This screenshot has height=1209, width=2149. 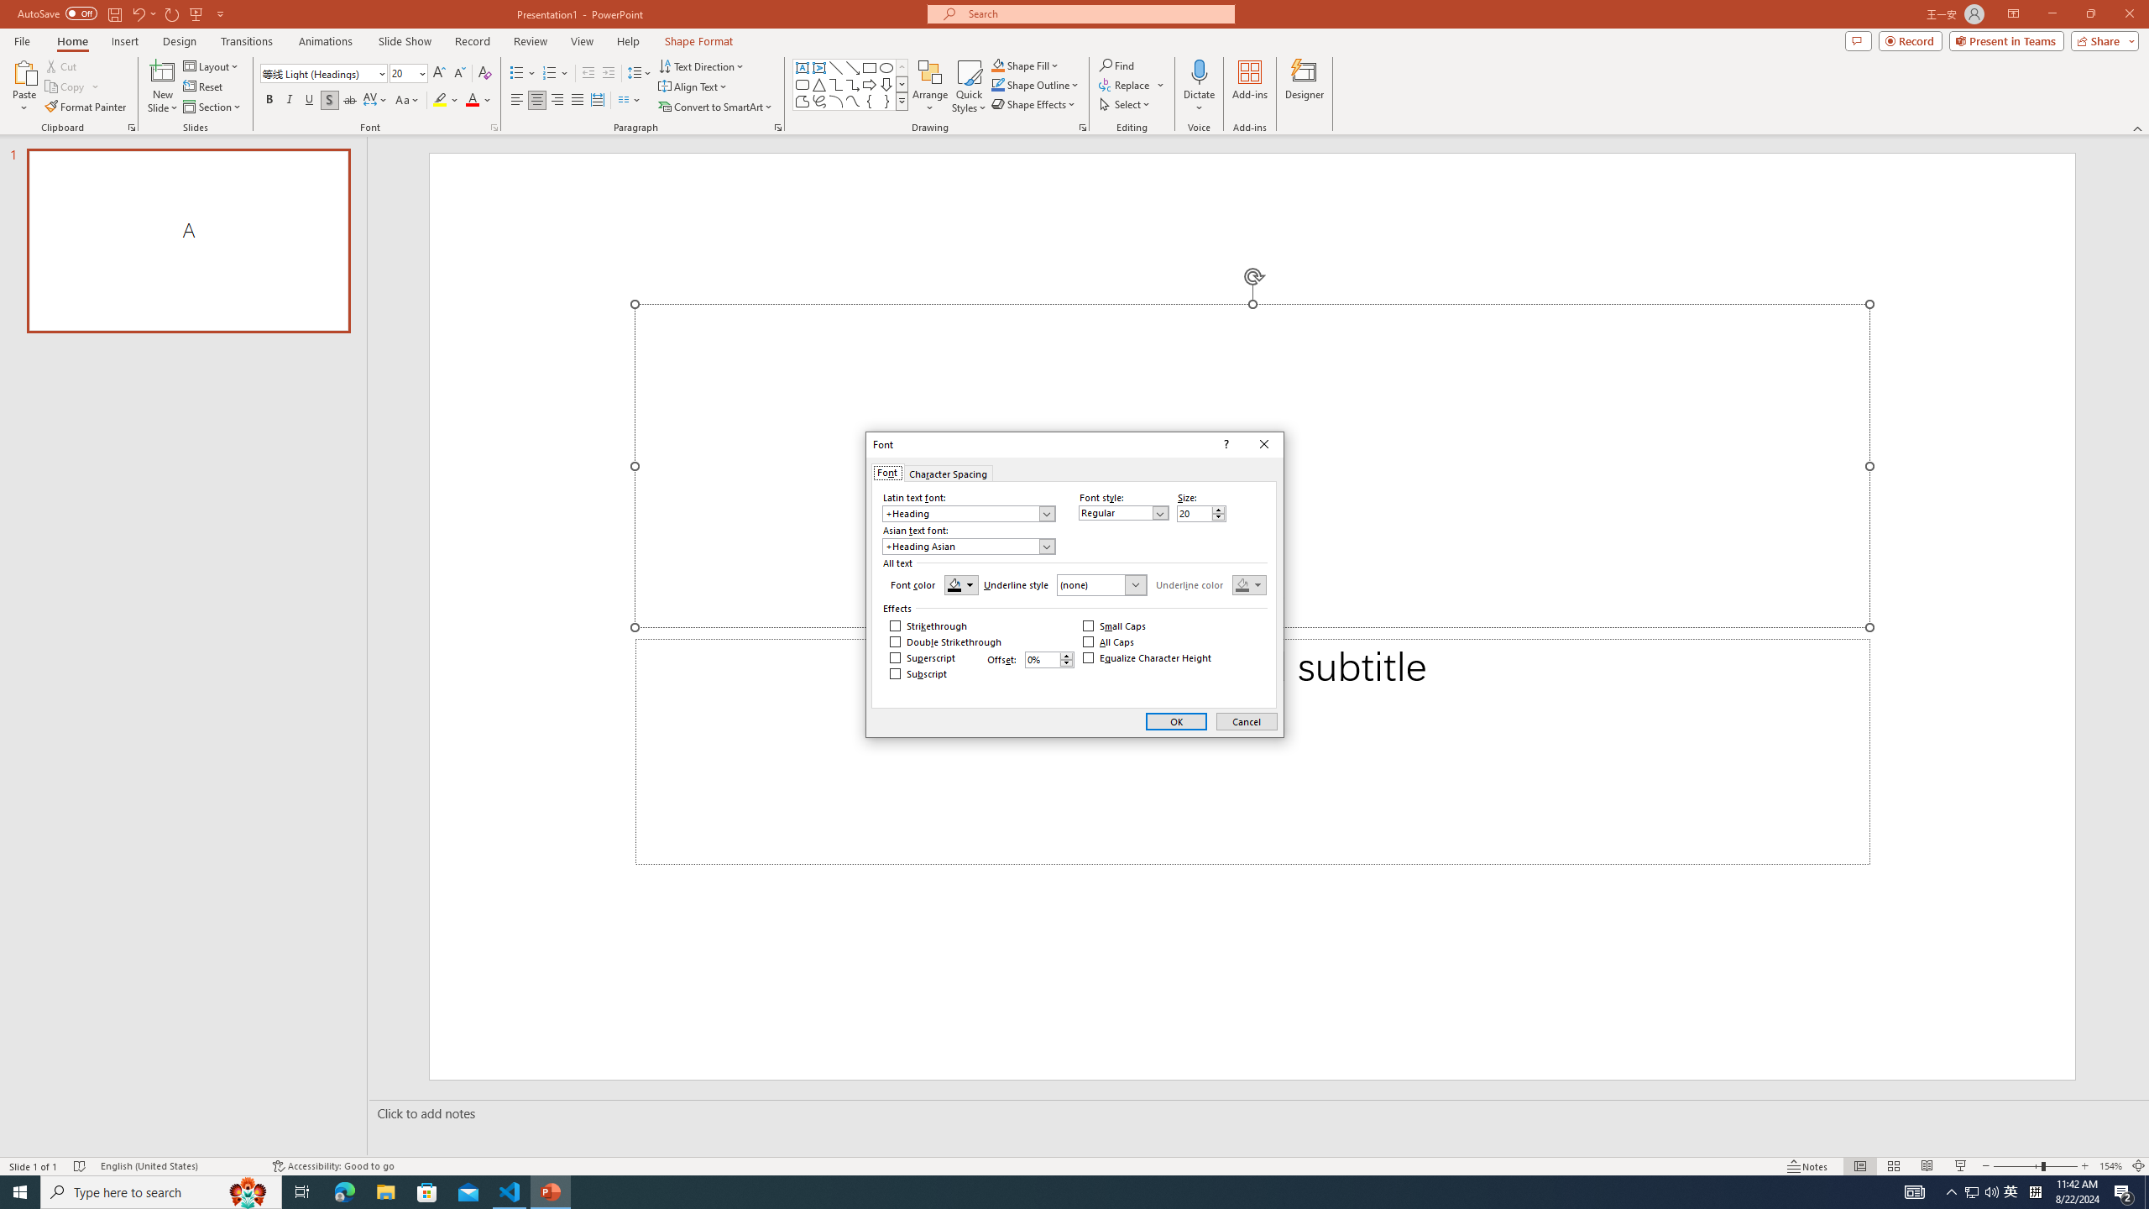 I want to click on Text Highlight Color, so click(x=446, y=101).